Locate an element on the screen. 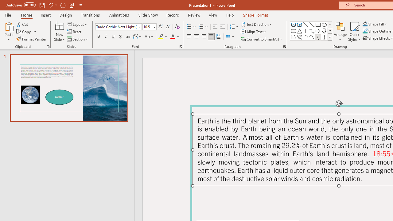  AutomationID: ShapesInsertGallery is located at coordinates (311, 31).